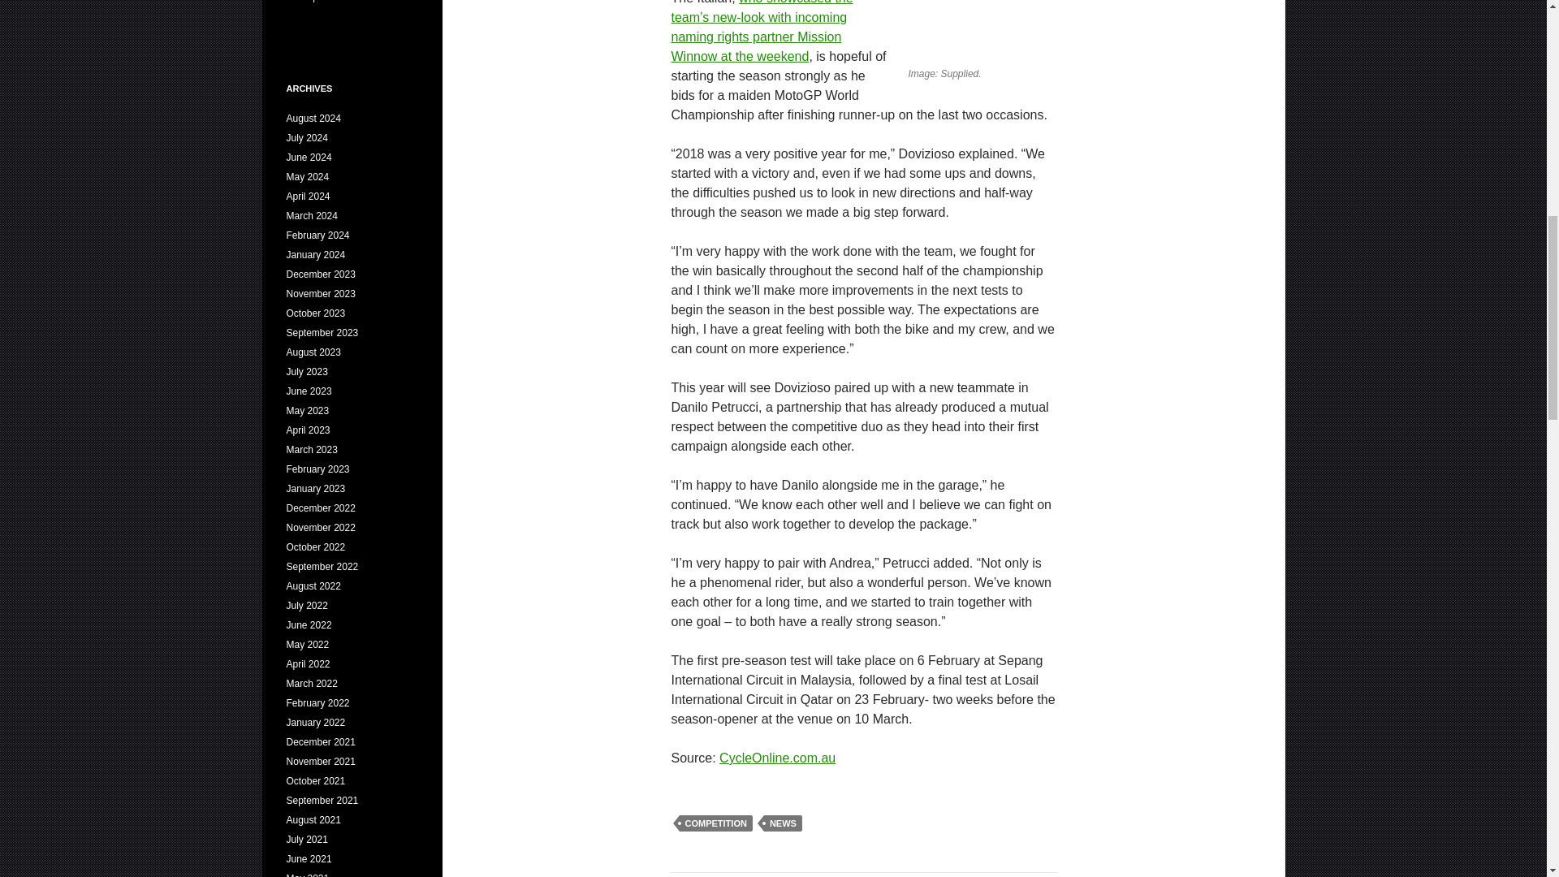 This screenshot has width=1559, height=877. Describe the element at coordinates (715, 823) in the screenshot. I see `COMPETITION` at that location.